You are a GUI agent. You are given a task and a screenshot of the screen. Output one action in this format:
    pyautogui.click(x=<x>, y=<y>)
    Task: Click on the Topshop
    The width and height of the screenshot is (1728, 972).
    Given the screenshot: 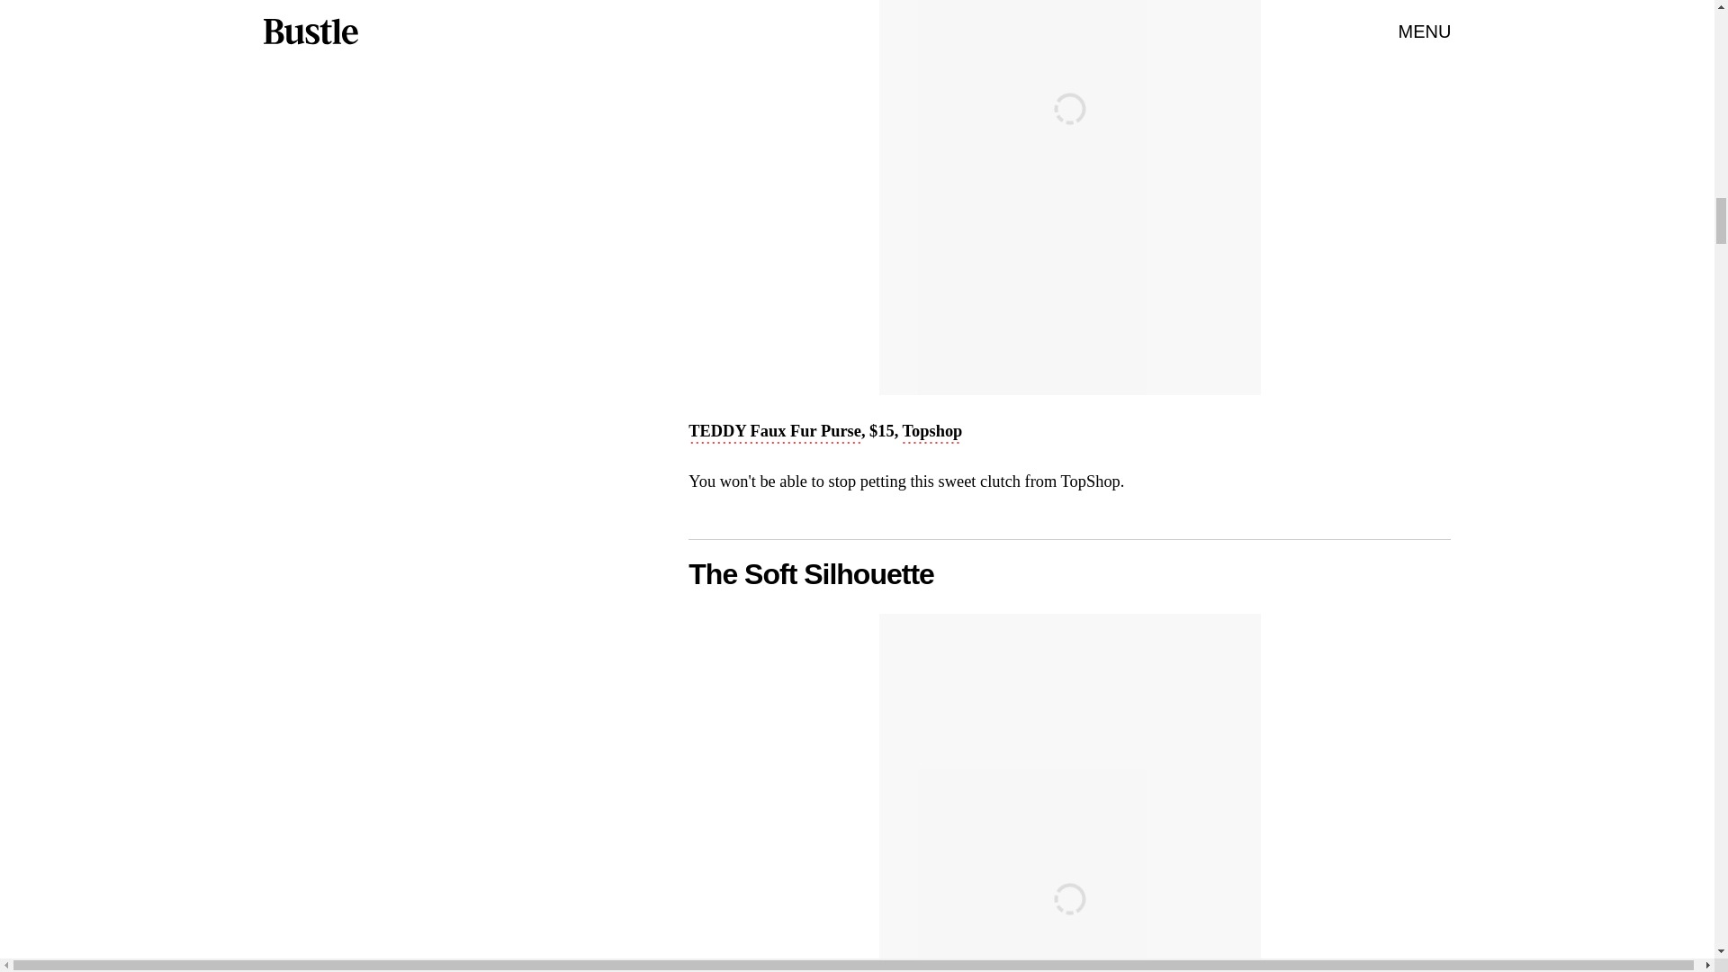 What is the action you would take?
    pyautogui.click(x=932, y=432)
    